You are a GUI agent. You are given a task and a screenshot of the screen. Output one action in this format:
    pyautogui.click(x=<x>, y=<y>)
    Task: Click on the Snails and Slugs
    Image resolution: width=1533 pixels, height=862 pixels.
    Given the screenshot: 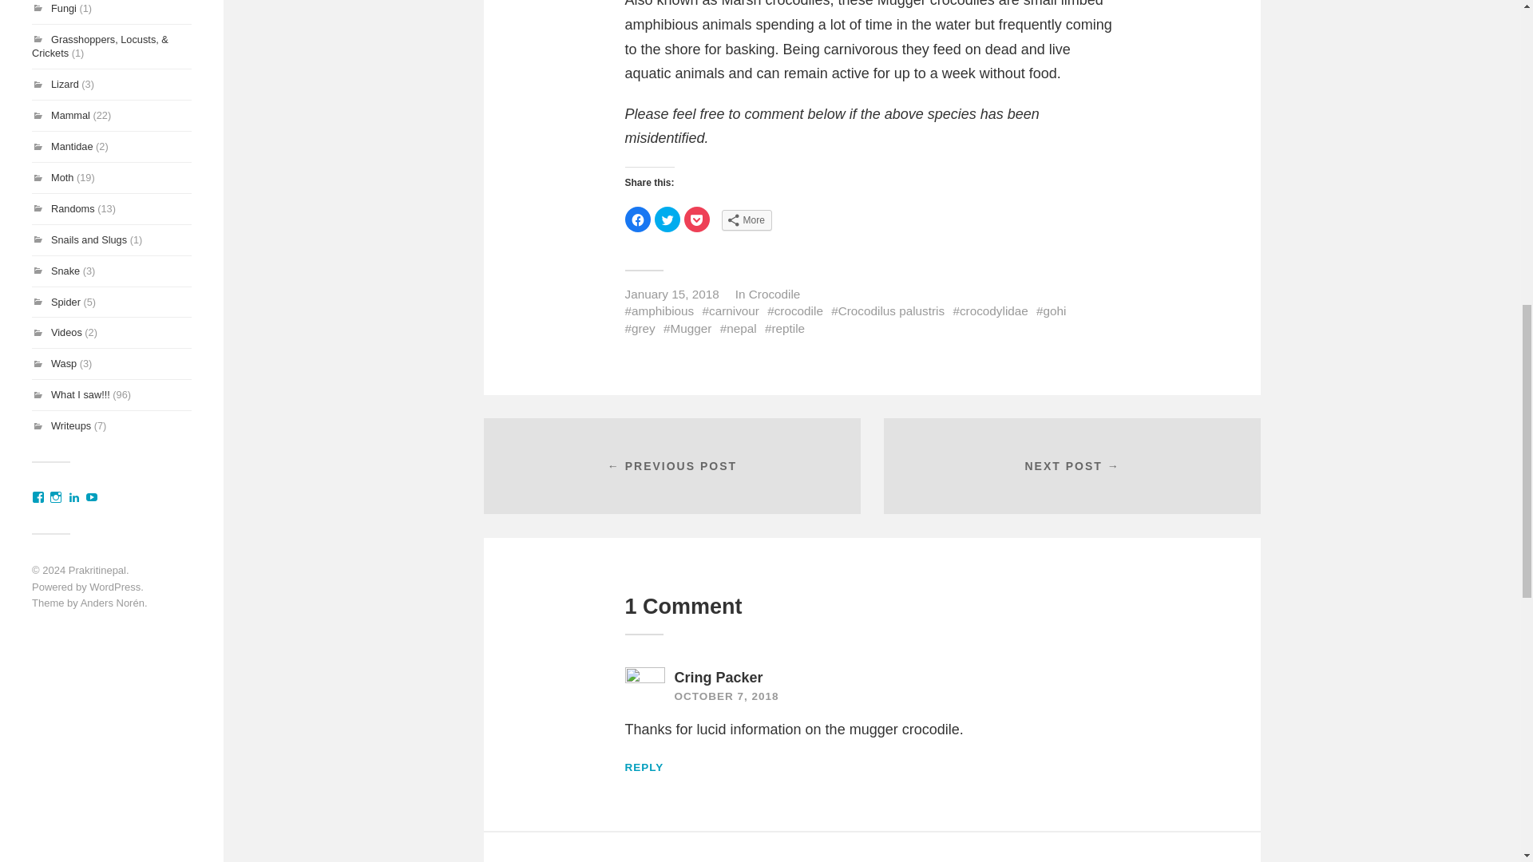 What is the action you would take?
    pyautogui.click(x=89, y=239)
    